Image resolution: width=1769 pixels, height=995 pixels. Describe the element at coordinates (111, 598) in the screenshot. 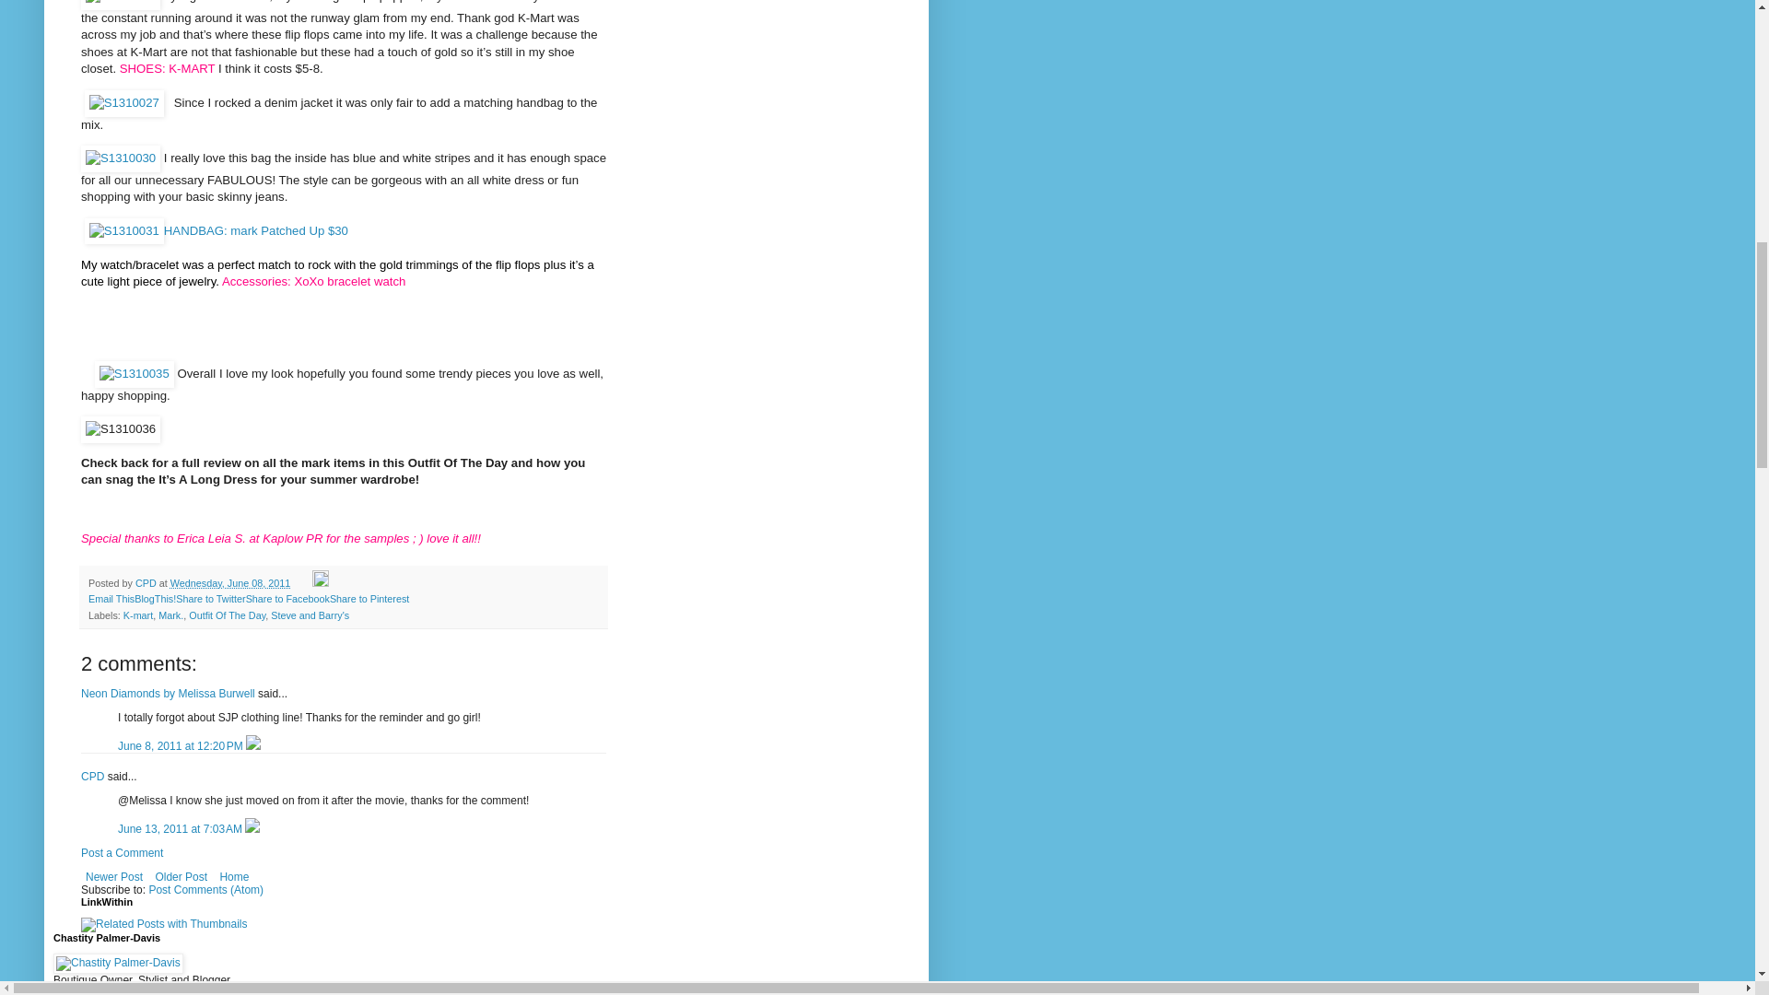

I see `Email This` at that location.